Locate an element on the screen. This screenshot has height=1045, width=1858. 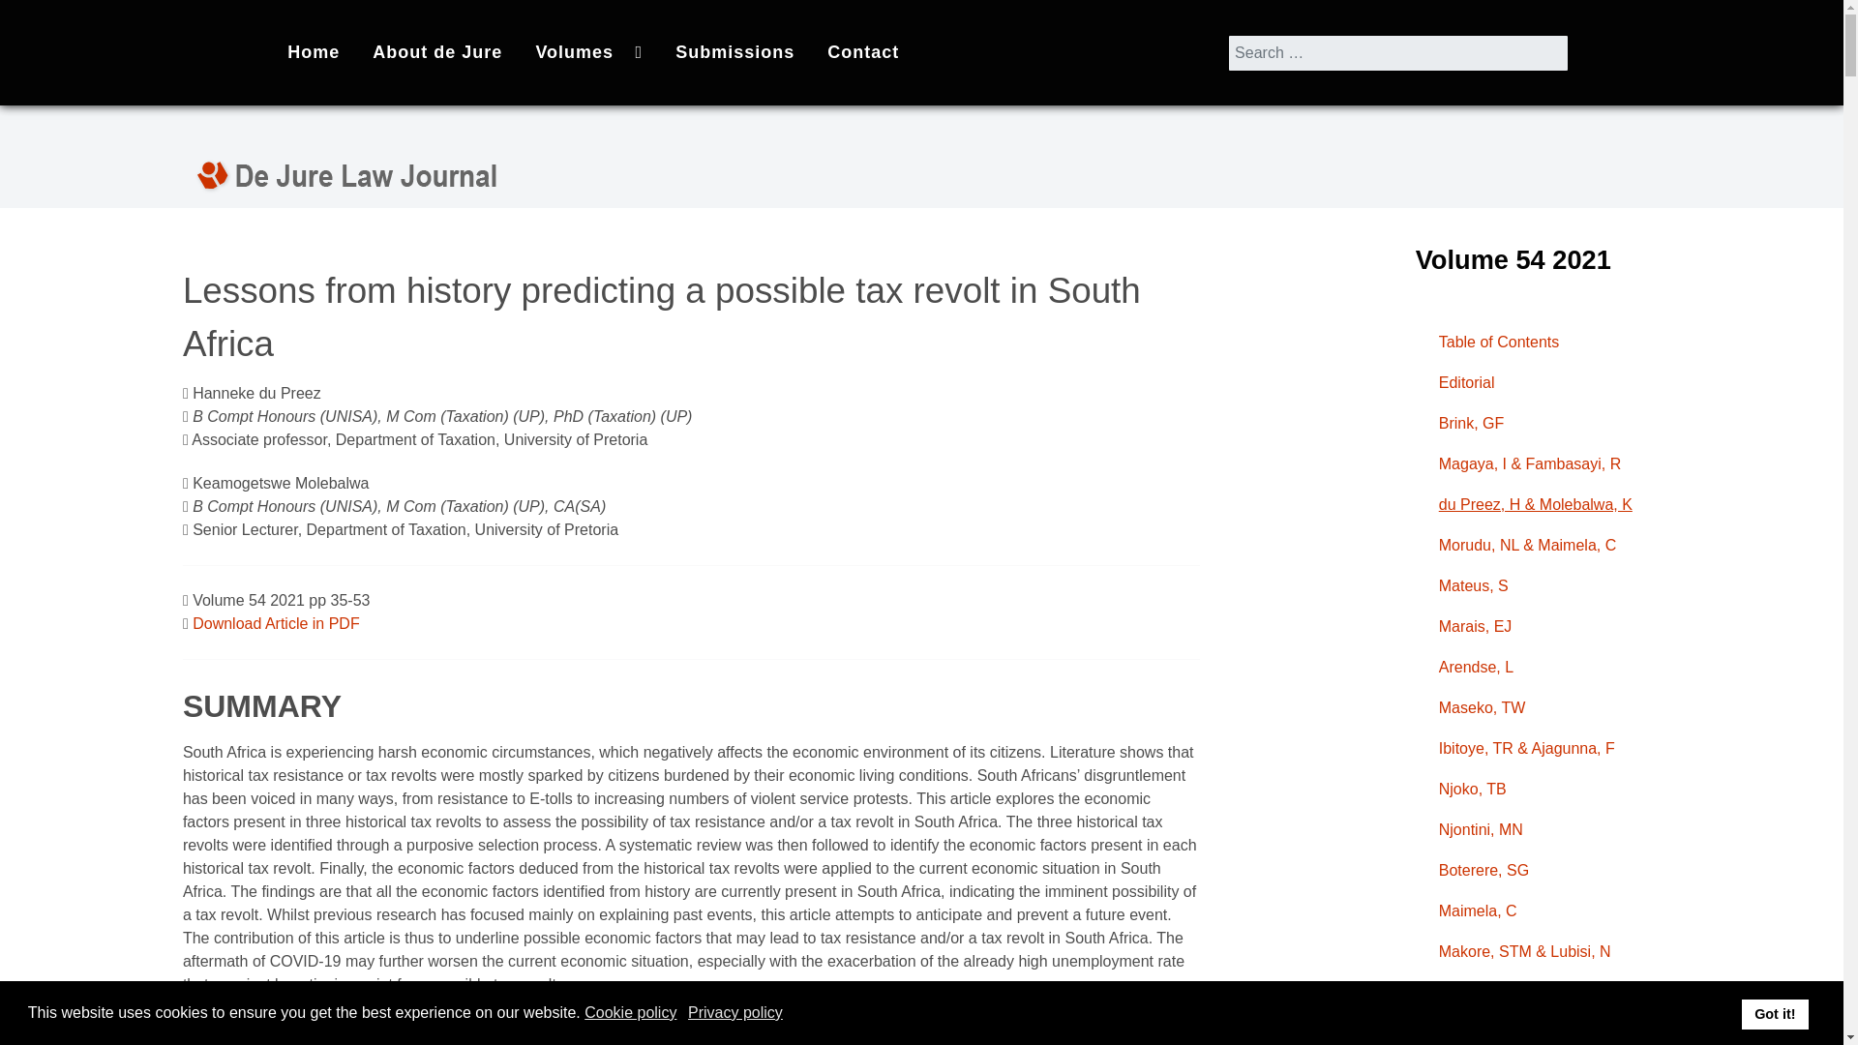
Home is located at coordinates (314, 52).